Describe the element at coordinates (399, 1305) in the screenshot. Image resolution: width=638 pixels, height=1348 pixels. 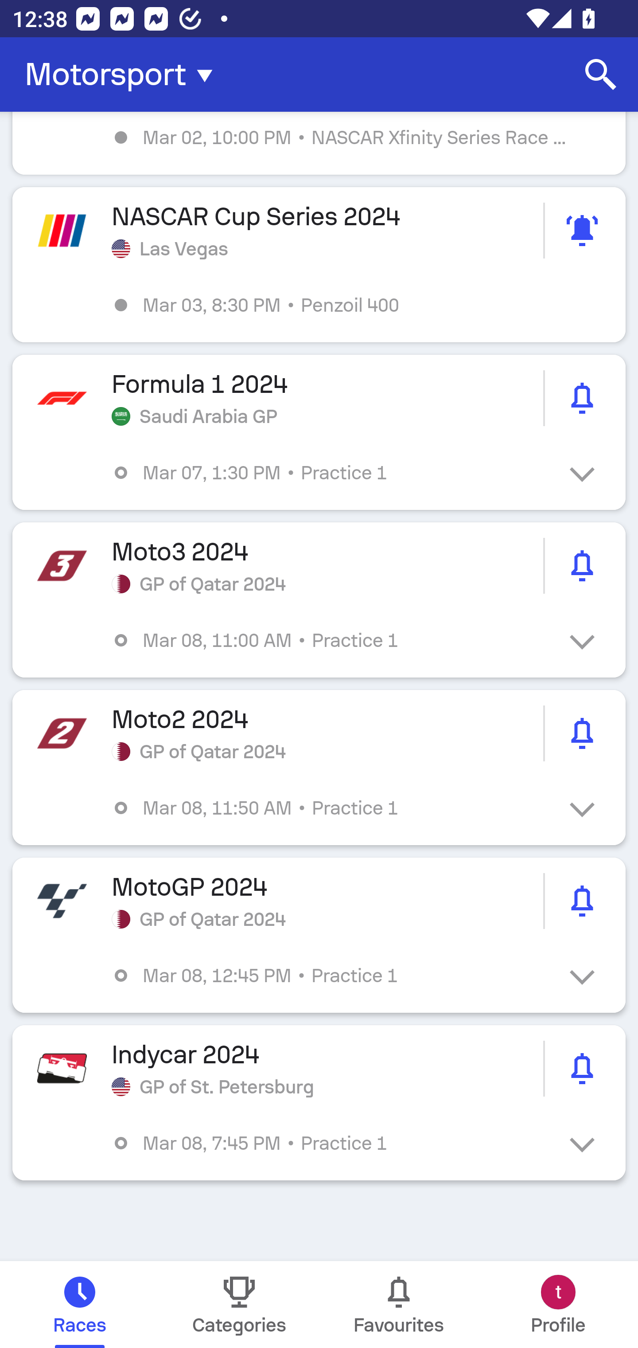
I see `Favourites` at that location.